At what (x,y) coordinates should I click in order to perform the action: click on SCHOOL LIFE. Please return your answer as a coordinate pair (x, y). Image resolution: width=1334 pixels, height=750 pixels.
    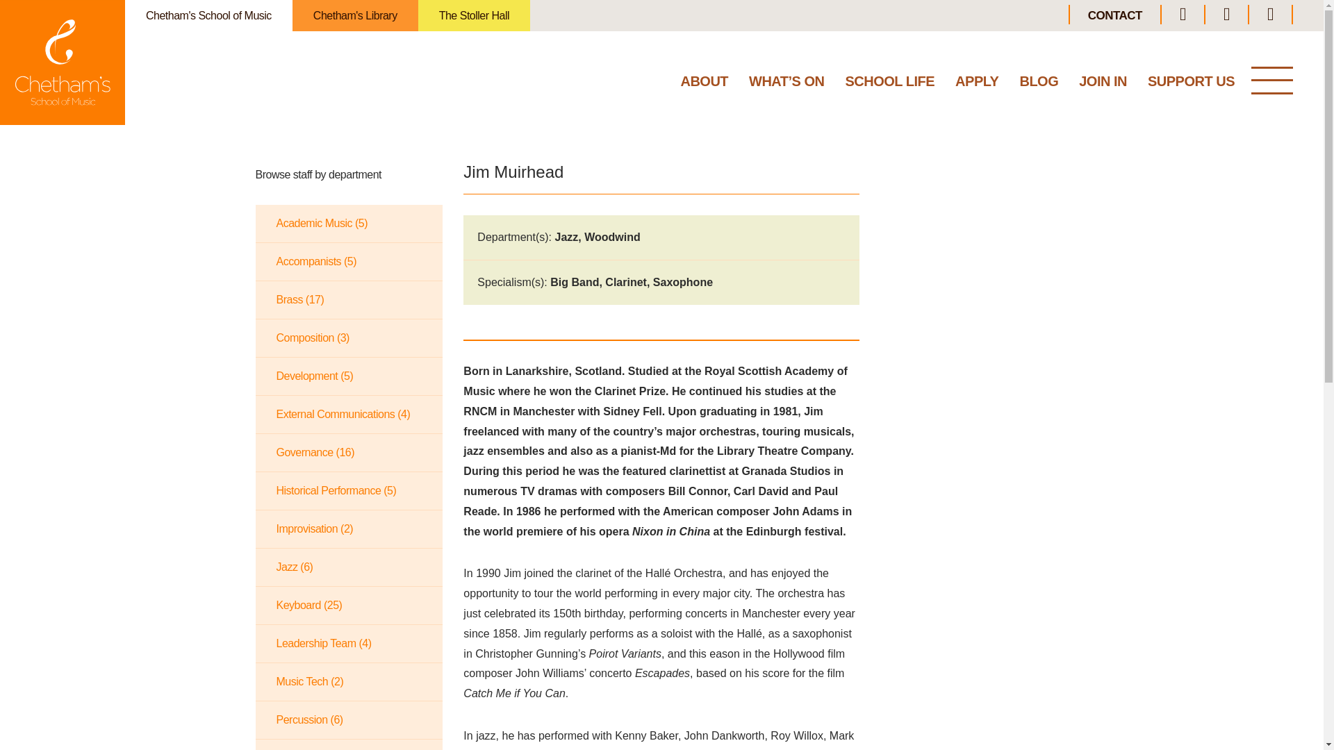
    Looking at the image, I should click on (889, 84).